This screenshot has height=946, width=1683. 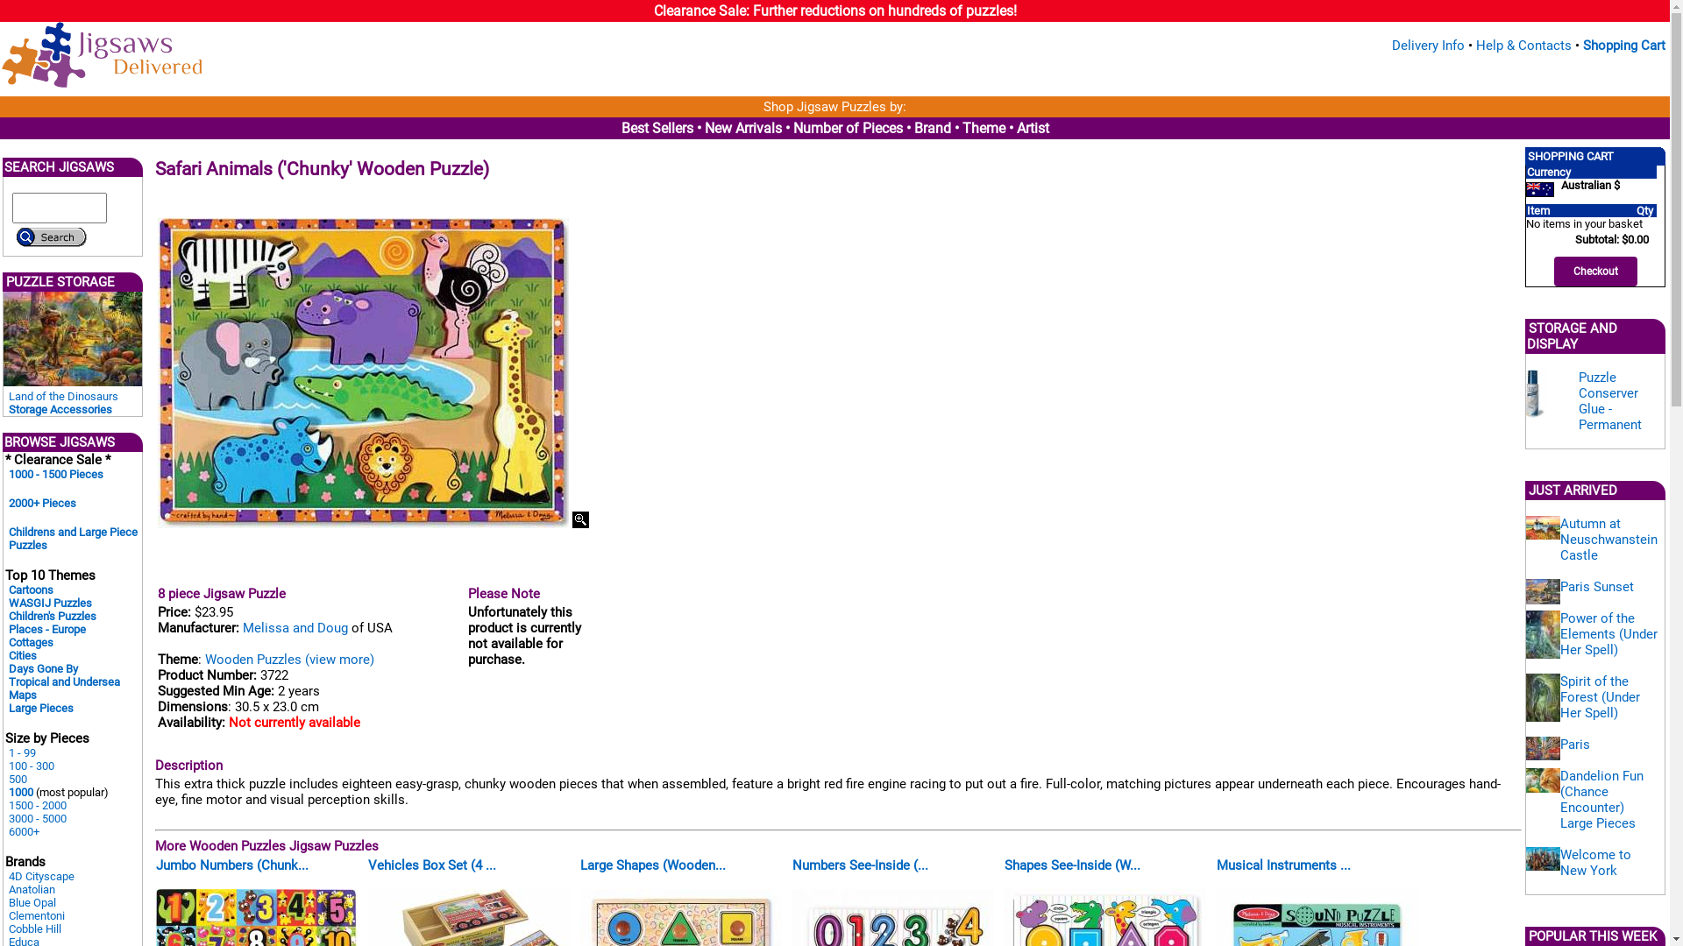 What do you see at coordinates (1610, 401) in the screenshot?
I see `Puzzle Conserver Glue - Permanent` at bounding box center [1610, 401].